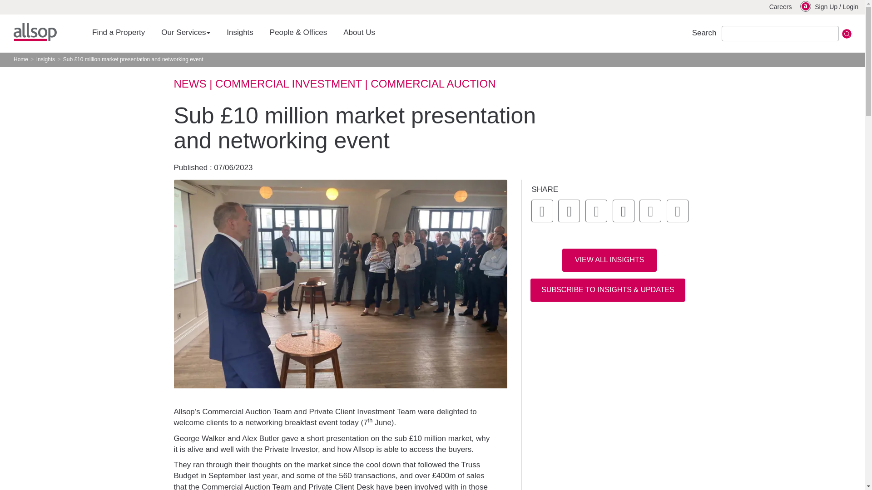  What do you see at coordinates (780, 7) in the screenshot?
I see `Careers` at bounding box center [780, 7].